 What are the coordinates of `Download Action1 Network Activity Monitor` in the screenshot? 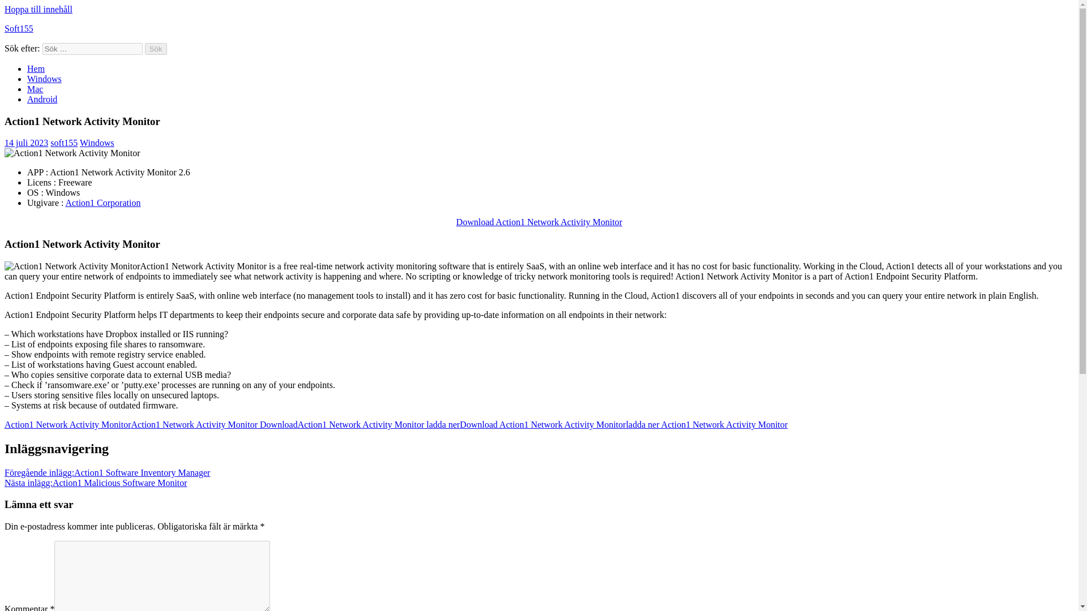 It's located at (542, 424).